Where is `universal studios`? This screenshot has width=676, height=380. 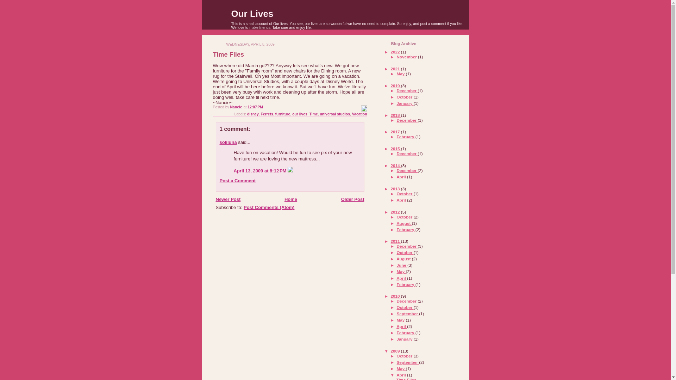
universal studios is located at coordinates (335, 114).